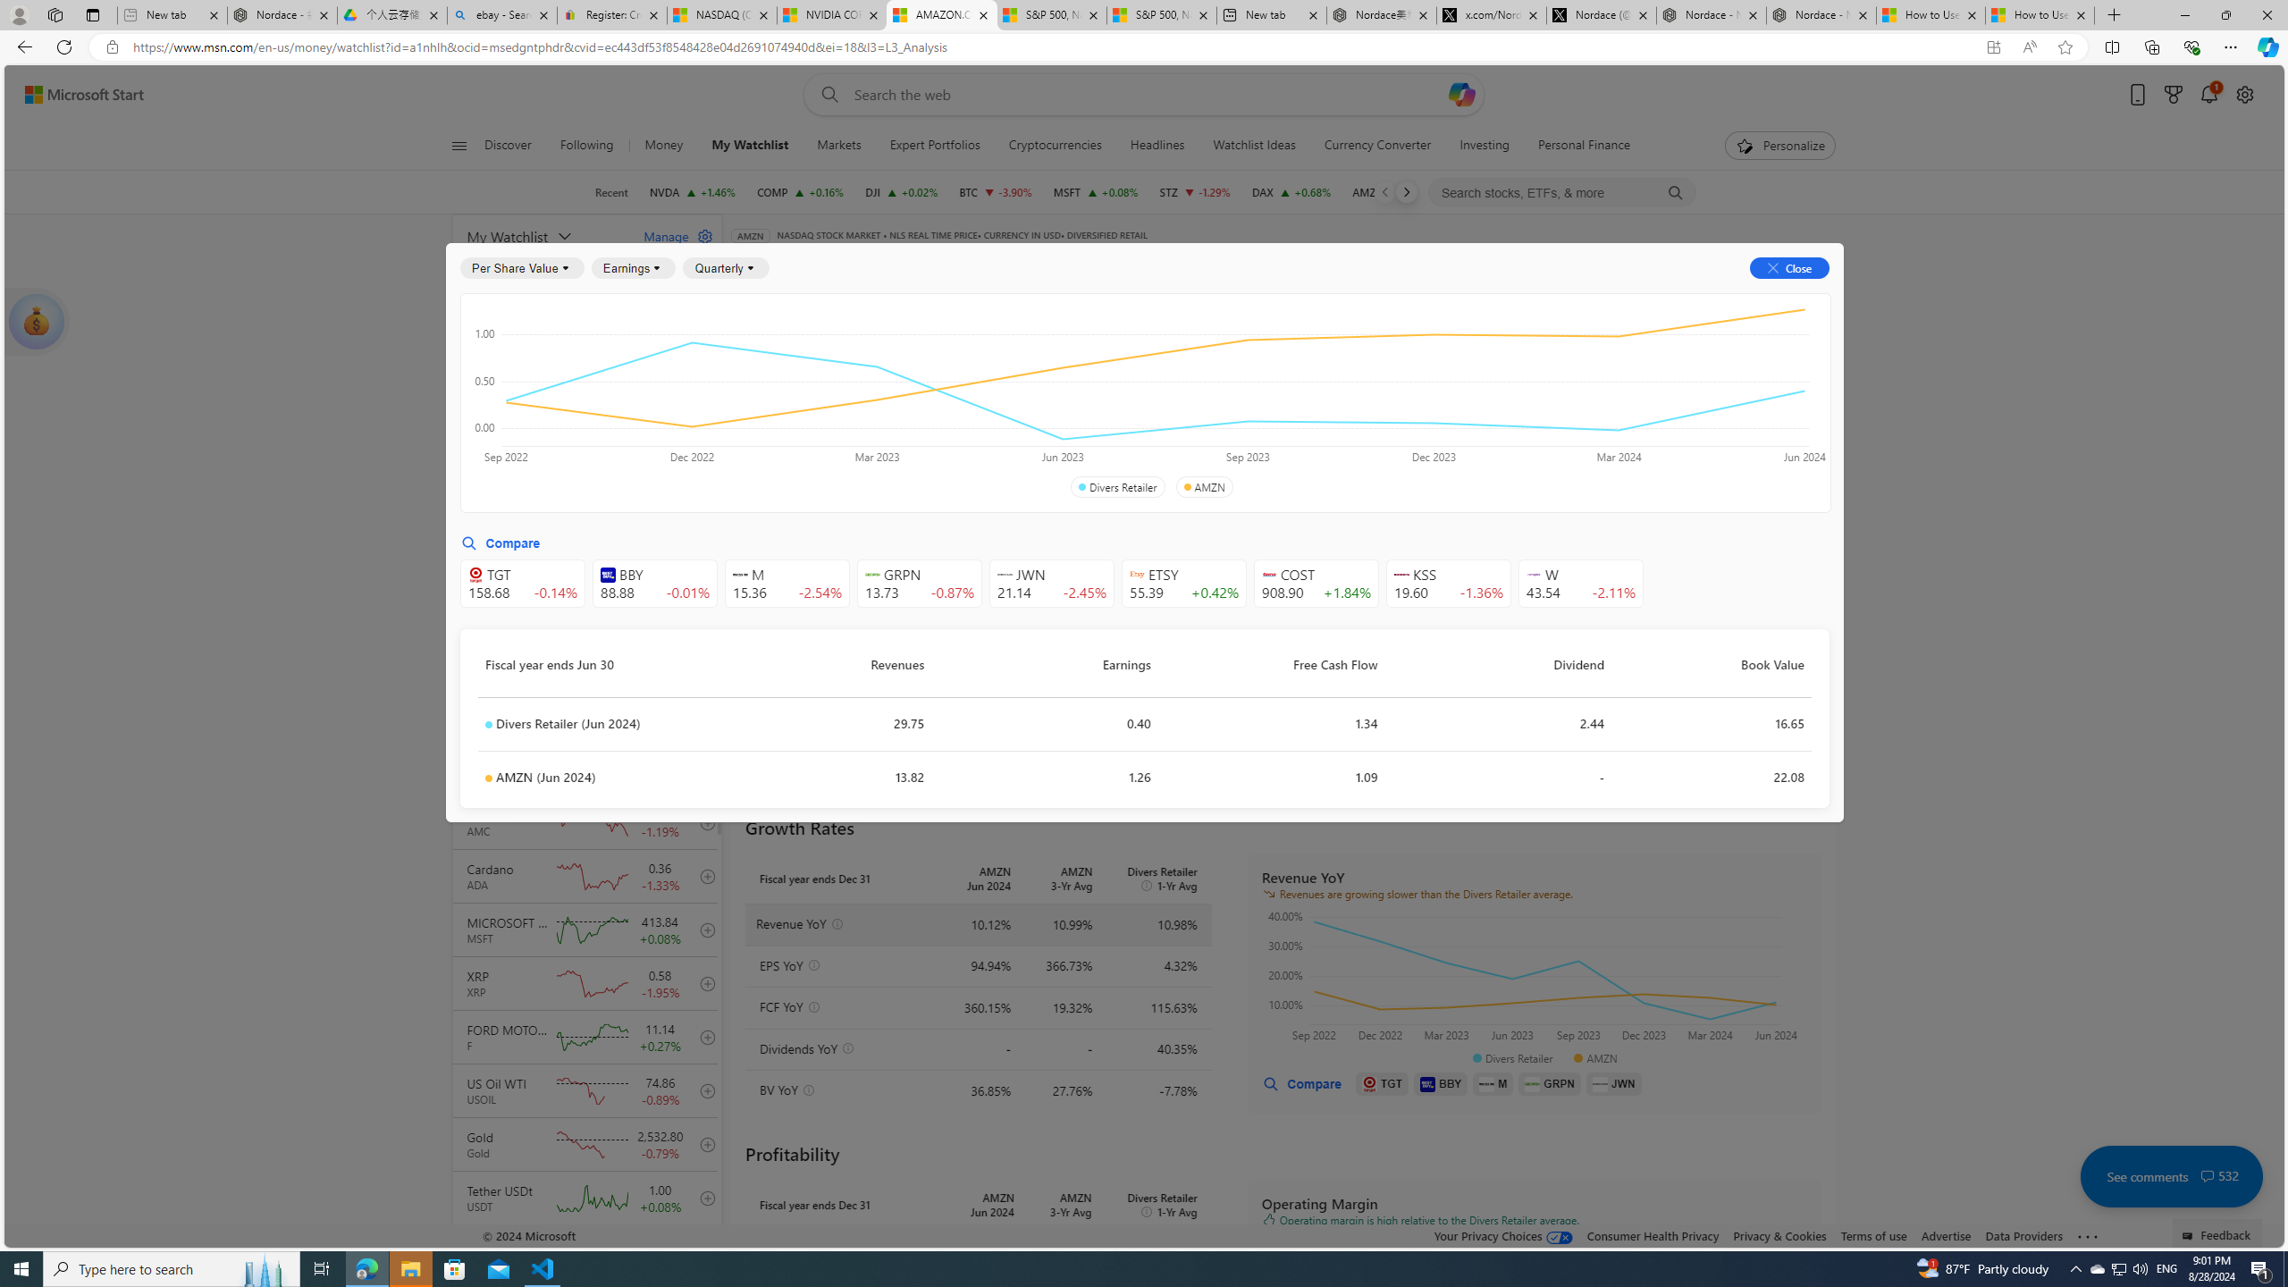 The width and height of the screenshot is (2288, 1287). Describe the element at coordinates (1042, 350) in the screenshot. I see `Cash Flow` at that location.